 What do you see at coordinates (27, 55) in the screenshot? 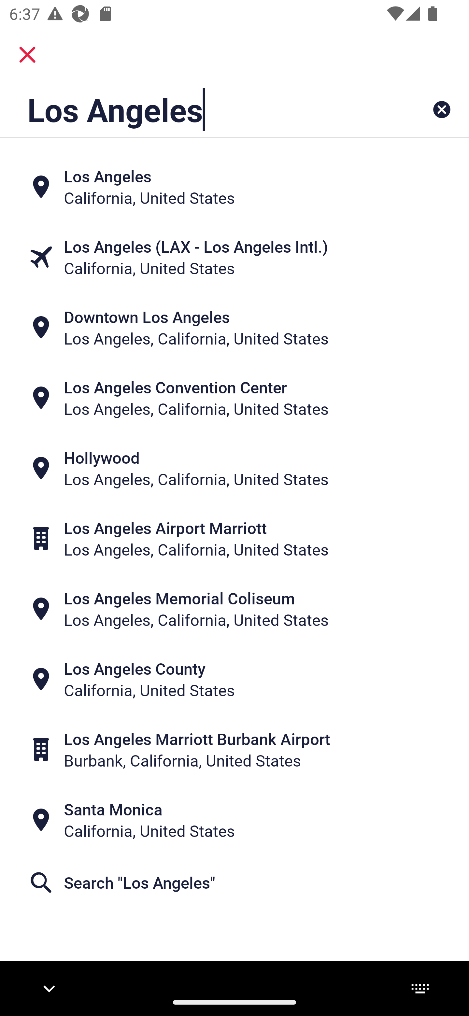
I see `close.` at bounding box center [27, 55].